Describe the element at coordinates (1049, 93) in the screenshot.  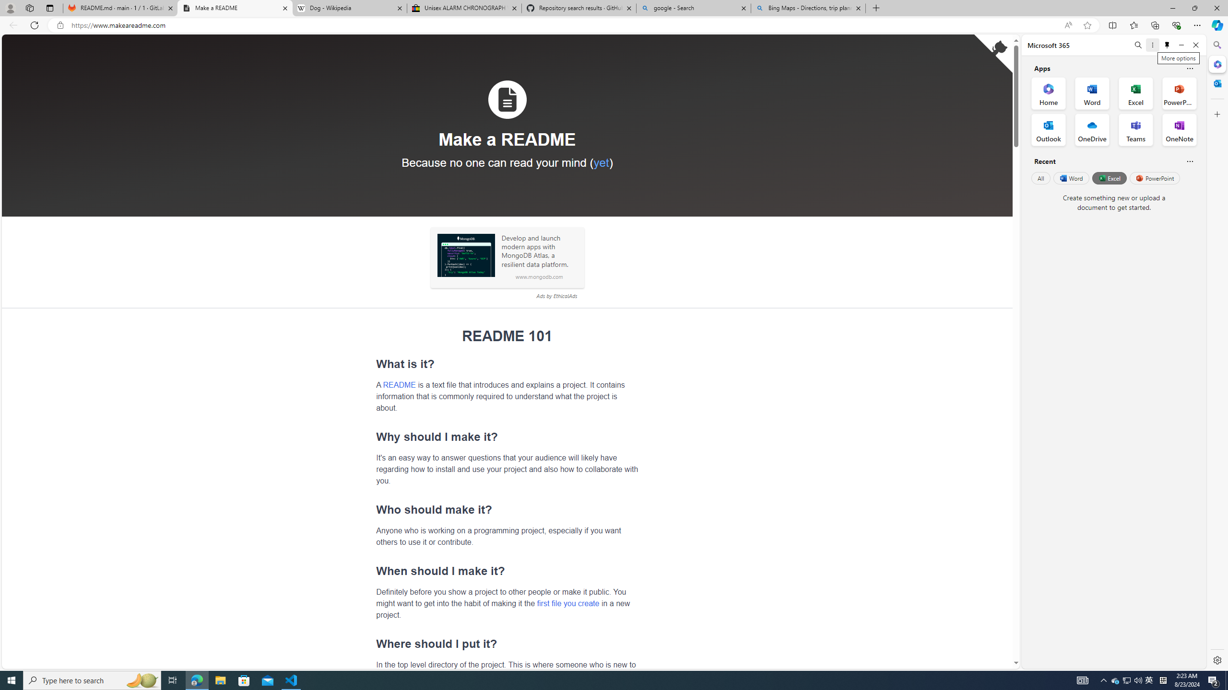
I see `Home Office App` at that location.